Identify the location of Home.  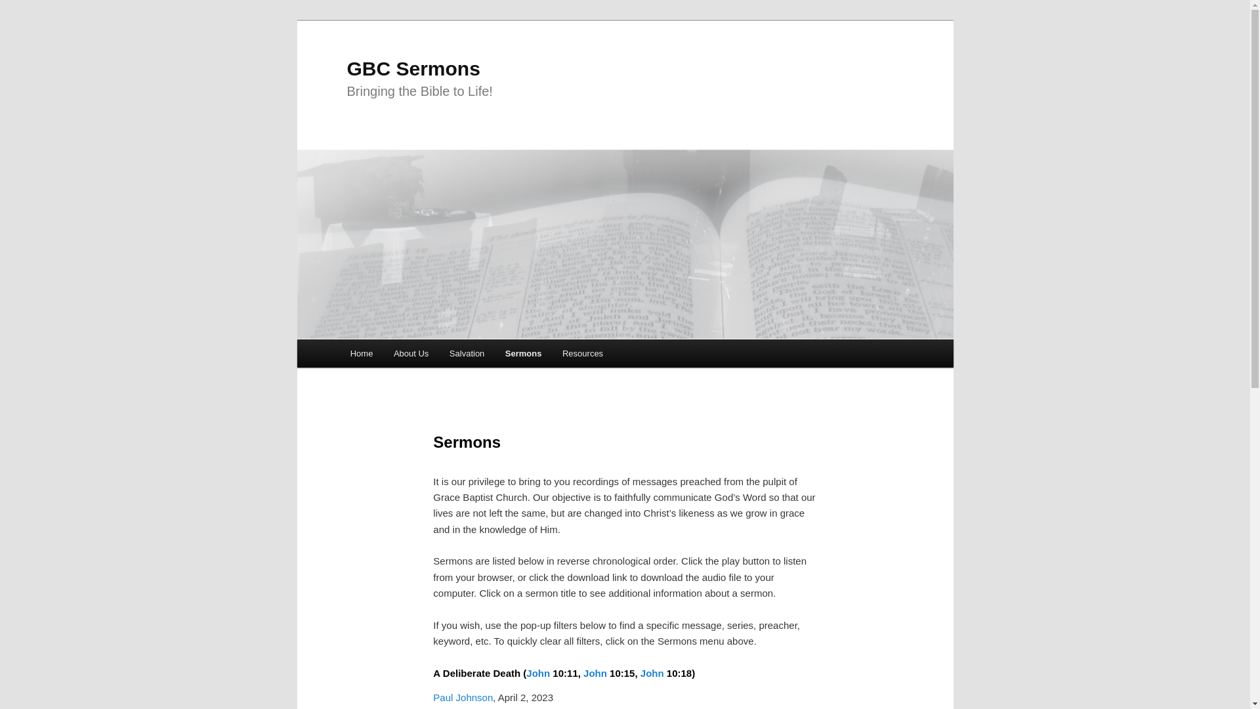
(361, 353).